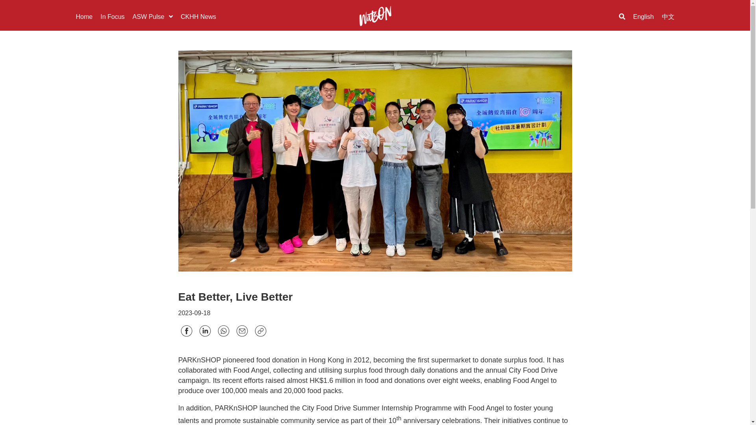 This screenshot has height=425, width=756. I want to click on In Focus, so click(113, 16).